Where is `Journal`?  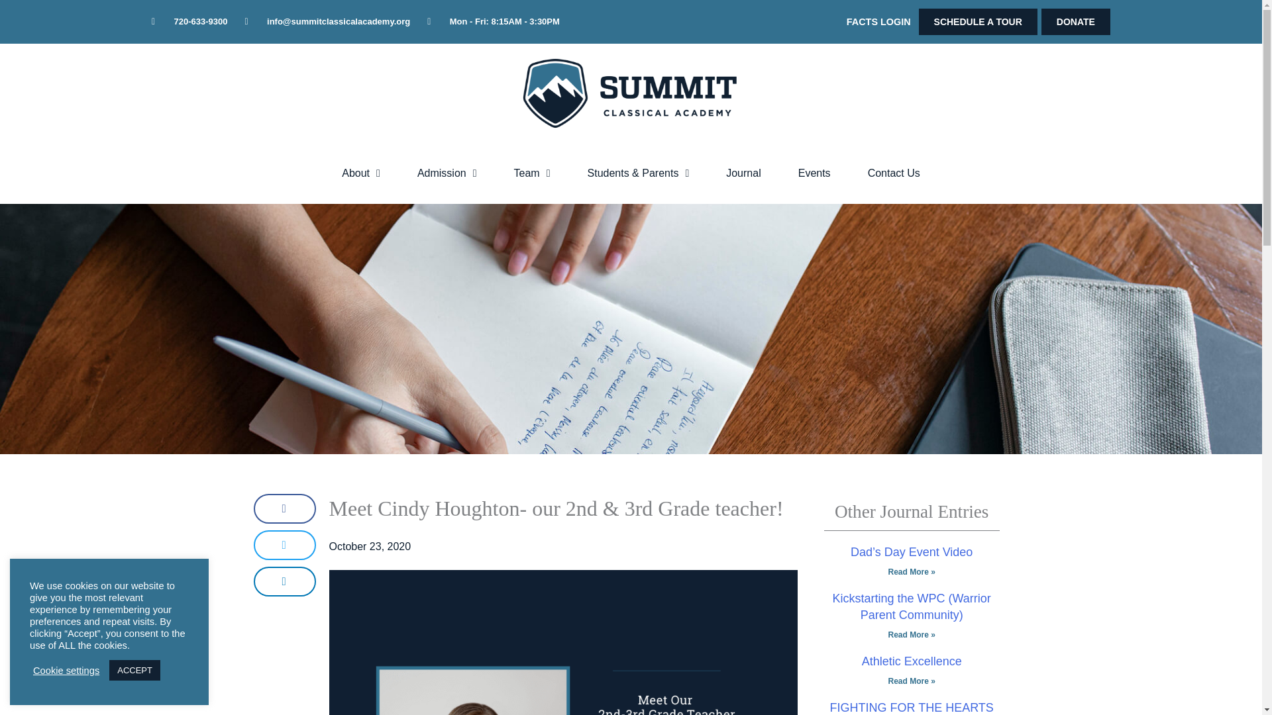 Journal is located at coordinates (743, 173).